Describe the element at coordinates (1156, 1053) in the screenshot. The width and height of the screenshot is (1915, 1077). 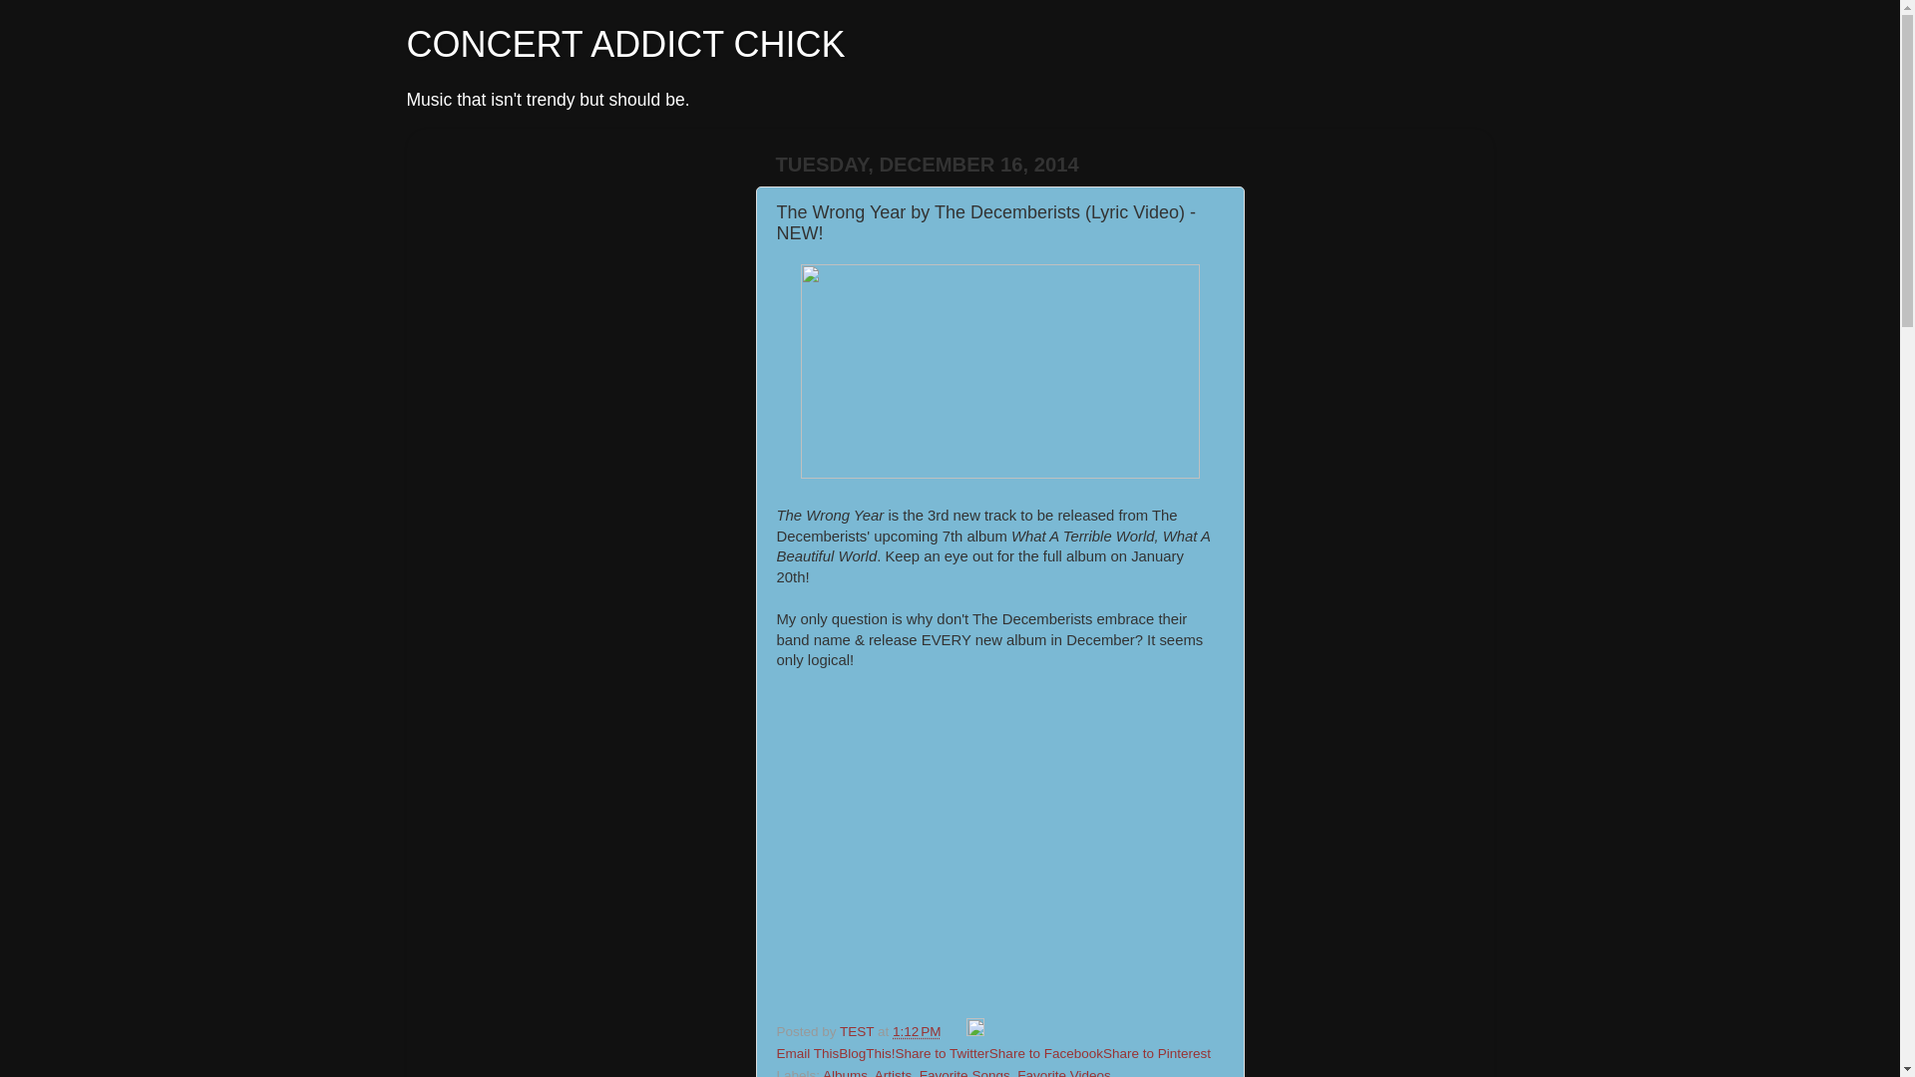
I see `Share to Pinterest` at that location.